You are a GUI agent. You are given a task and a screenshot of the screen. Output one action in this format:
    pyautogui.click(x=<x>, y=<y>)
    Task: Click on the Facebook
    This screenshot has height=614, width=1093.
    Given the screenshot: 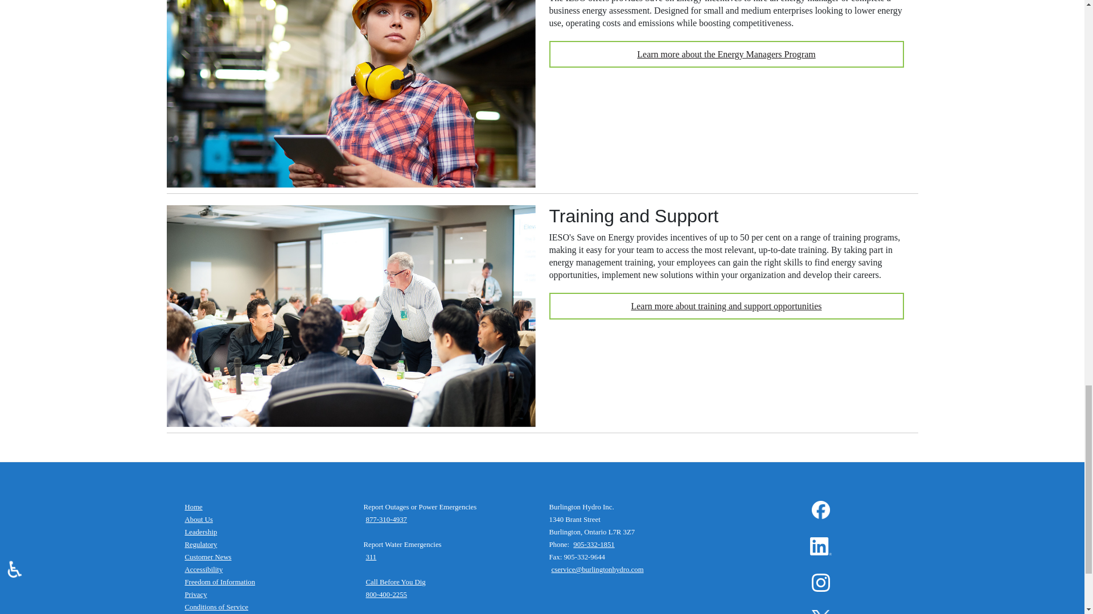 What is the action you would take?
    pyautogui.click(x=821, y=509)
    